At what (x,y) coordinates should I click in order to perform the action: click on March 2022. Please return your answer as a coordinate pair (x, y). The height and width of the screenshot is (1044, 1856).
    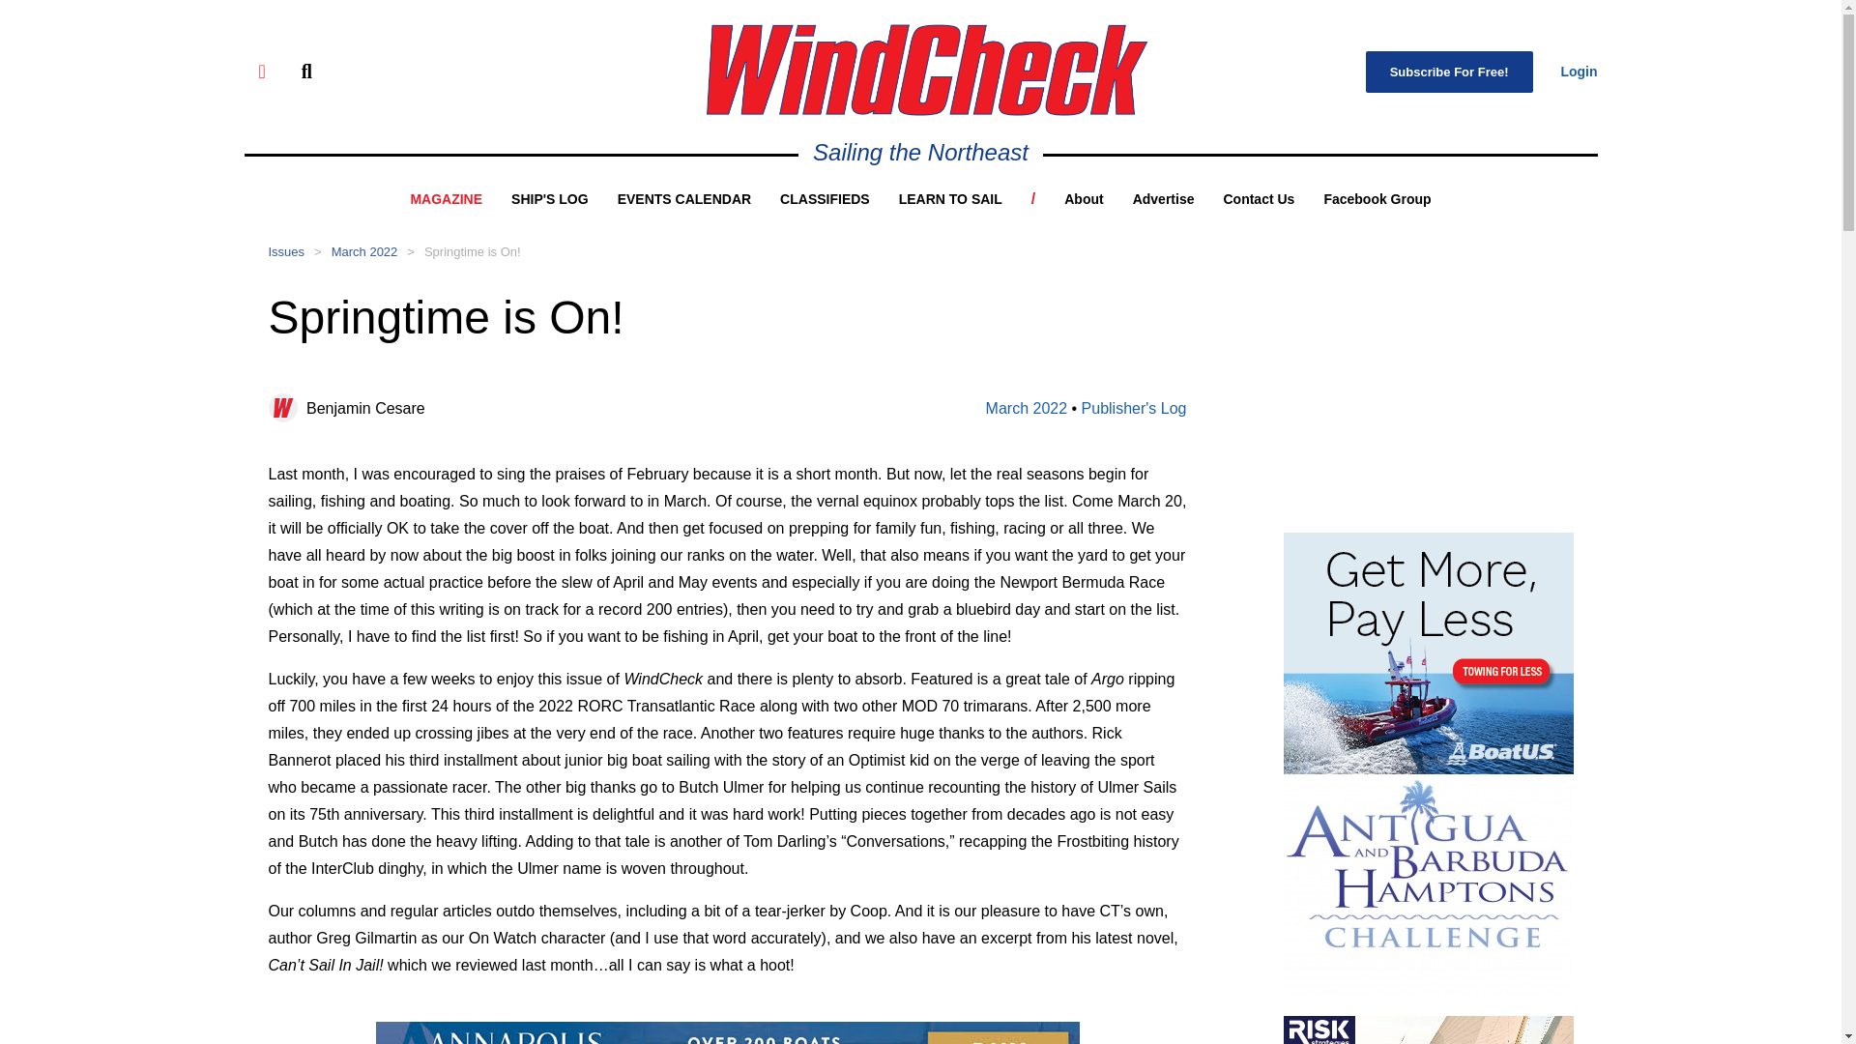
    Looking at the image, I should click on (365, 251).